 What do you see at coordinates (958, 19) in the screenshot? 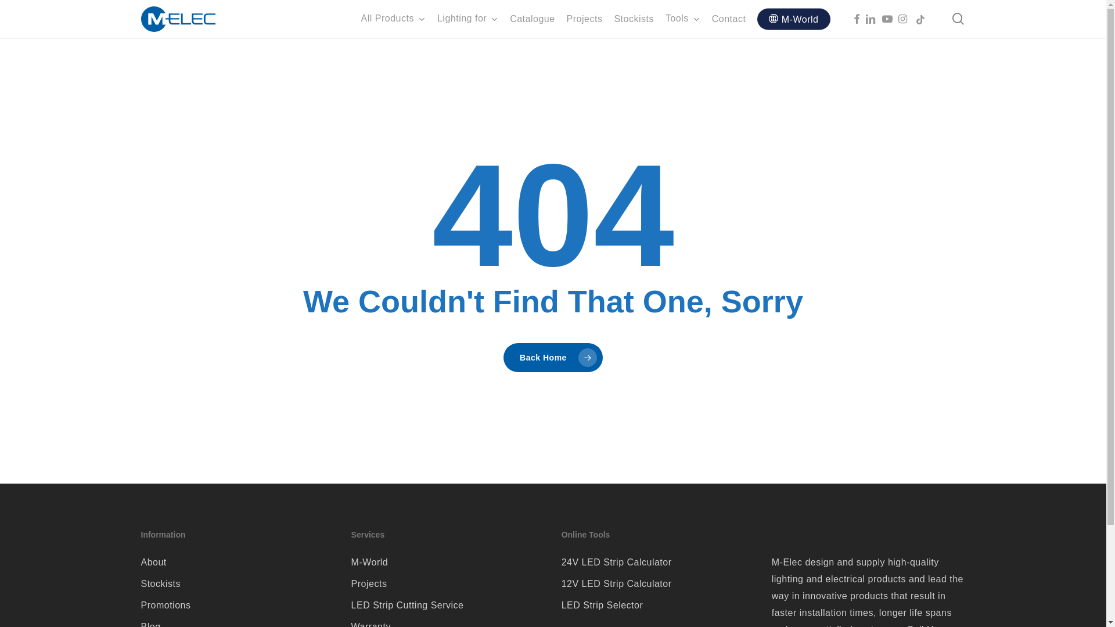
I see `search` at bounding box center [958, 19].